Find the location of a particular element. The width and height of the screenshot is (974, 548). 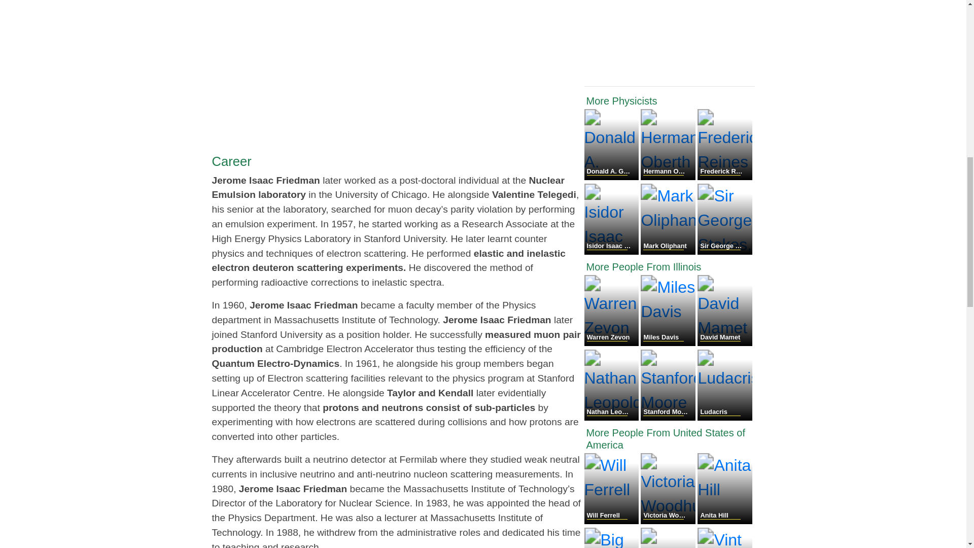

Mark Oliphant is located at coordinates (669, 252).